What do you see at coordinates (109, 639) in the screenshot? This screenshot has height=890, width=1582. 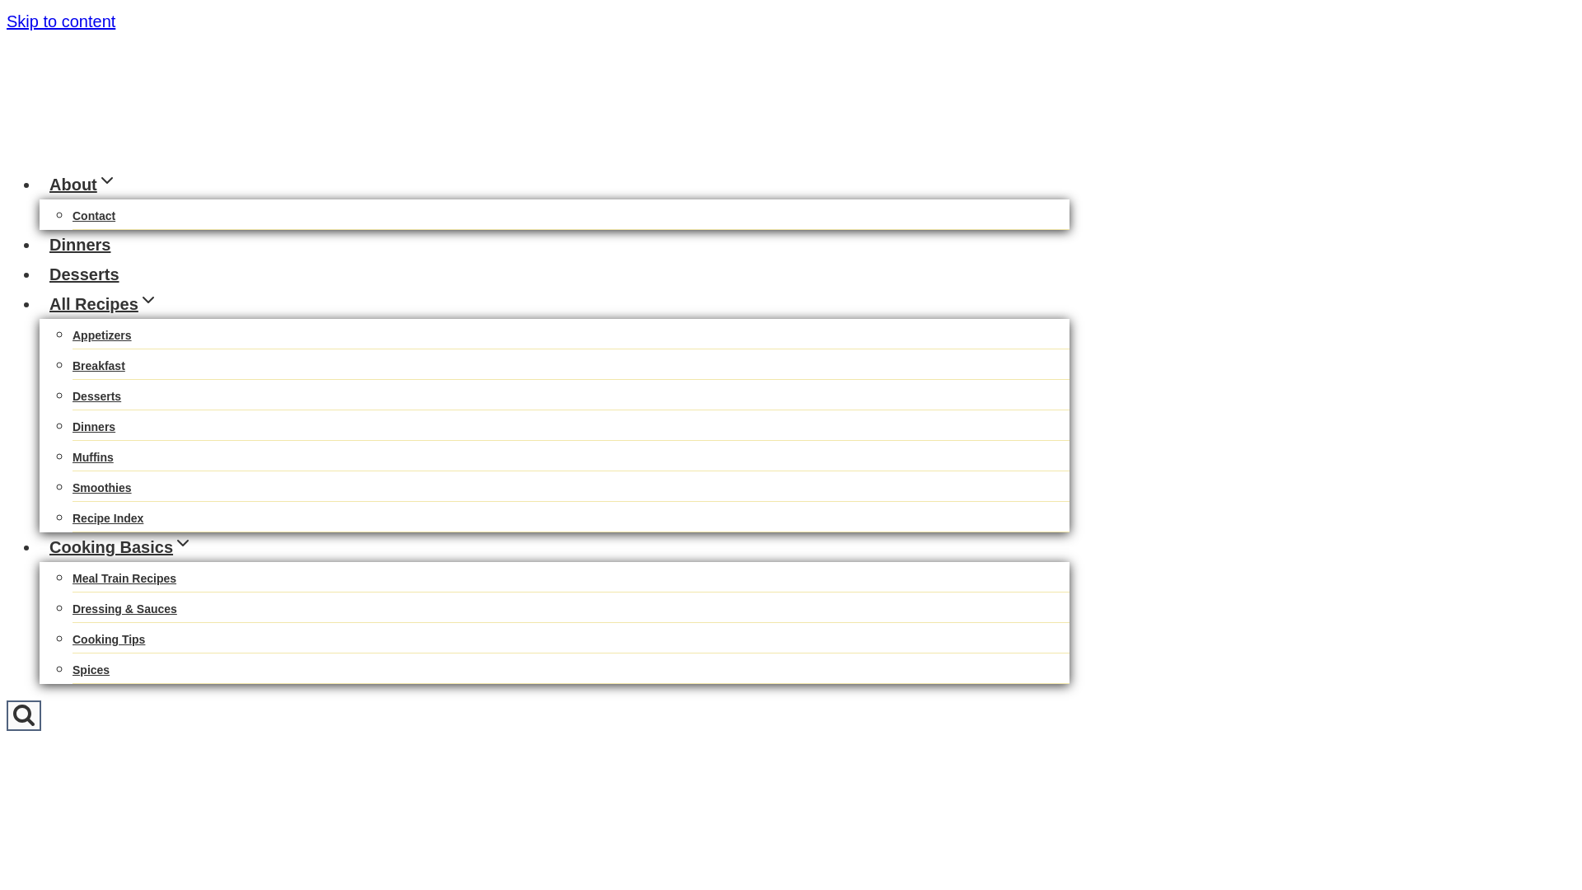 I see `Cooking Tips` at bounding box center [109, 639].